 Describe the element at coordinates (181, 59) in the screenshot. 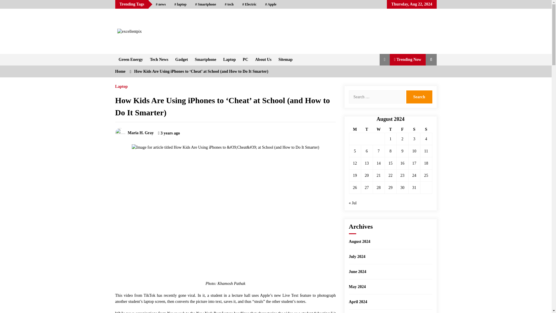

I see `Gadget` at that location.